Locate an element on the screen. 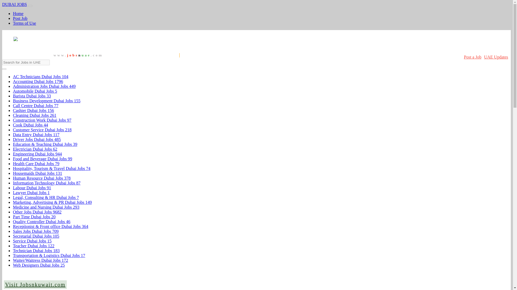  Cashier Dubai Jobs 156 is located at coordinates (33, 110).